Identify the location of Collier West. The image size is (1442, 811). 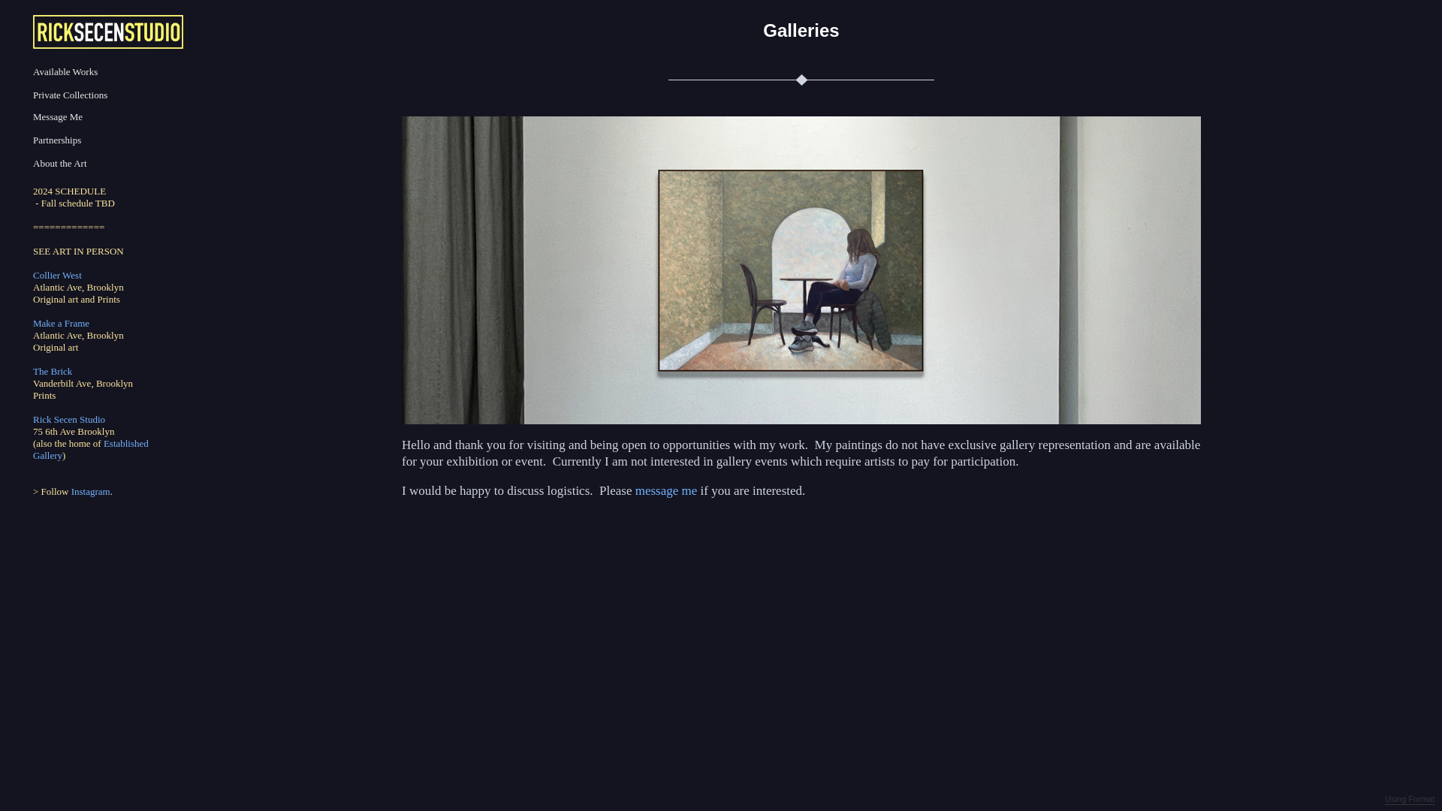
(57, 275).